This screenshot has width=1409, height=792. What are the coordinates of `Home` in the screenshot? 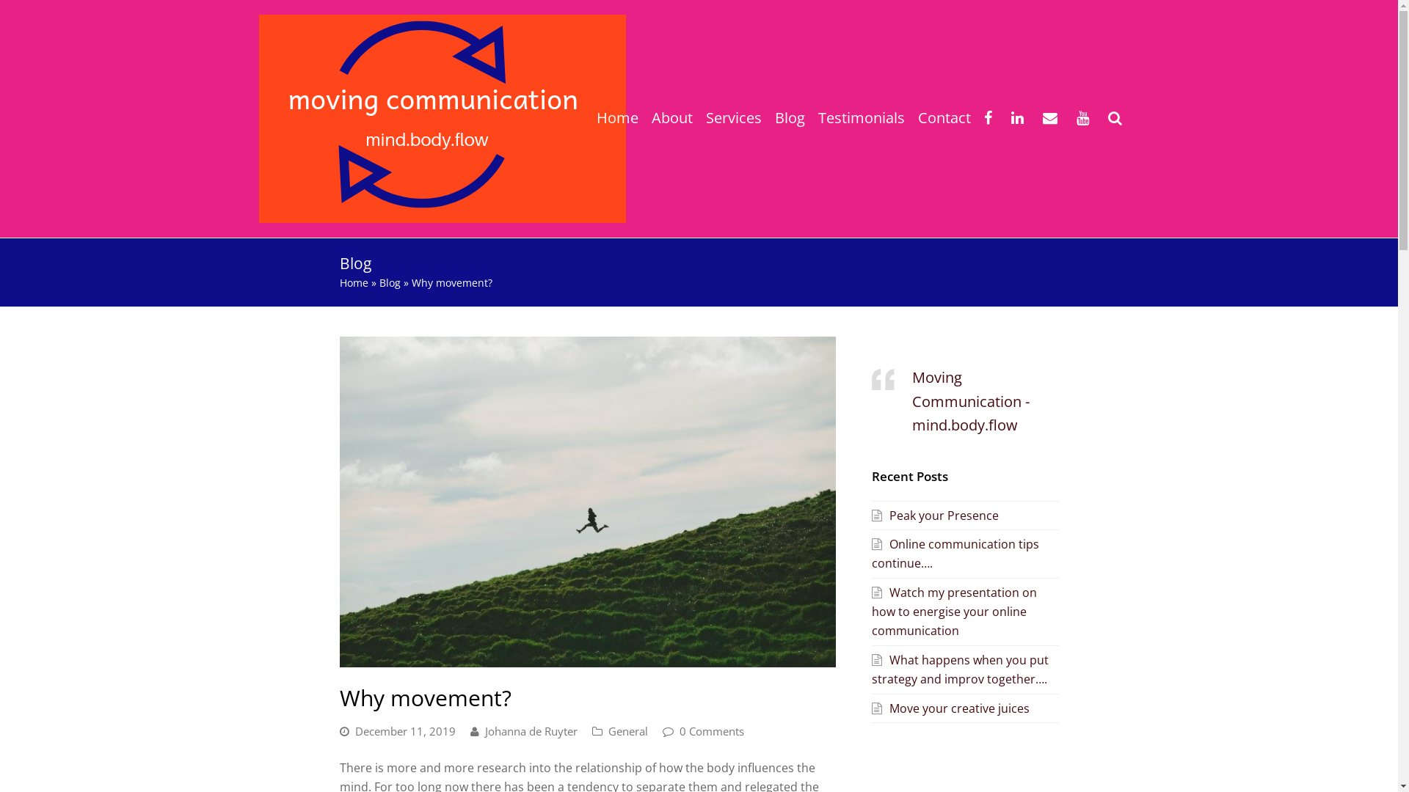 It's located at (618, 119).